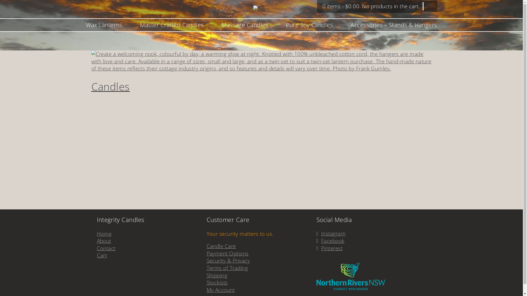 The image size is (527, 296). I want to click on My Account, so click(221, 290).